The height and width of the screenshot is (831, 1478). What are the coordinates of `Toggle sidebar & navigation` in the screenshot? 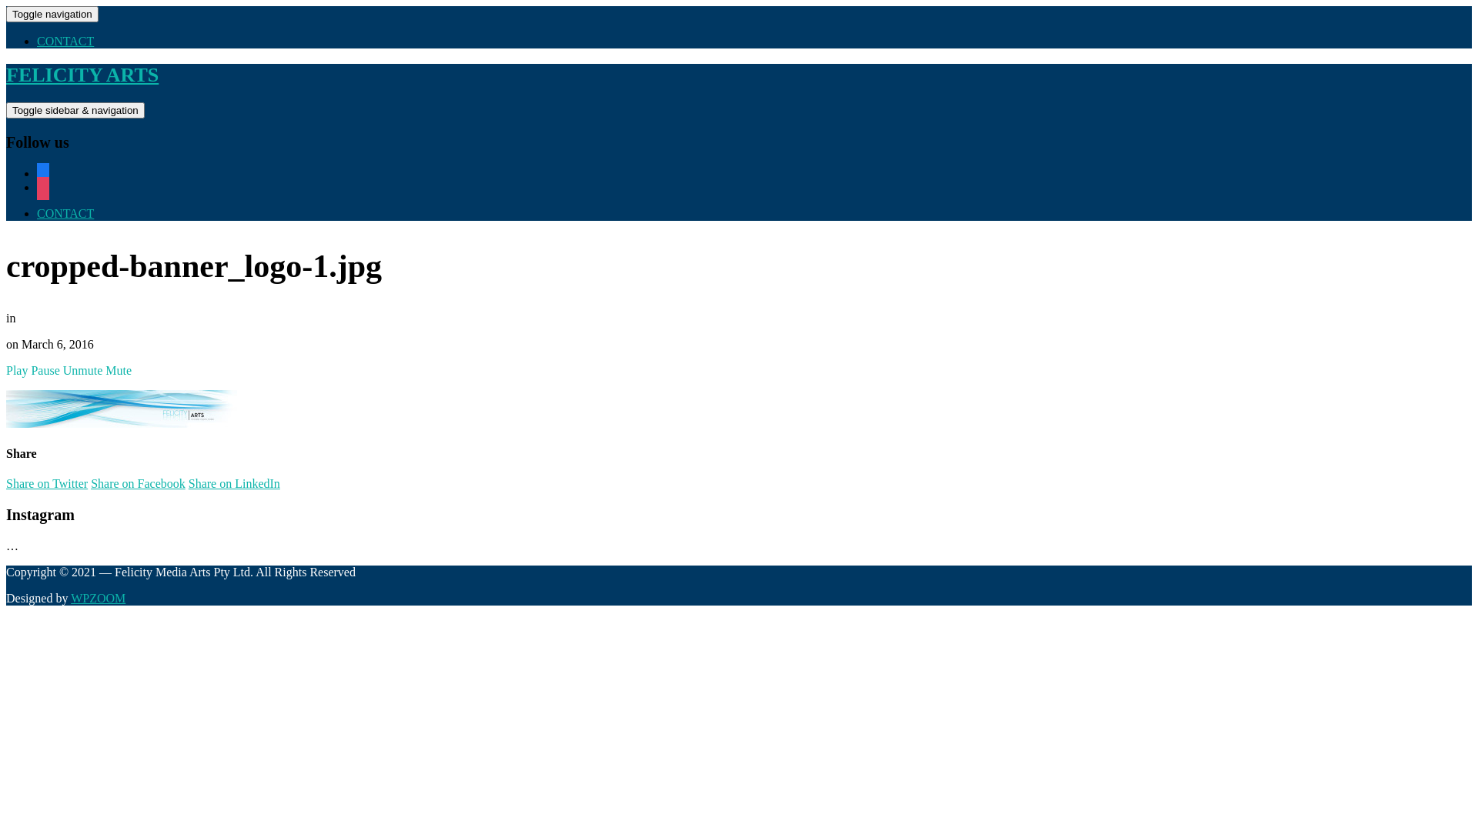 It's located at (75, 111).